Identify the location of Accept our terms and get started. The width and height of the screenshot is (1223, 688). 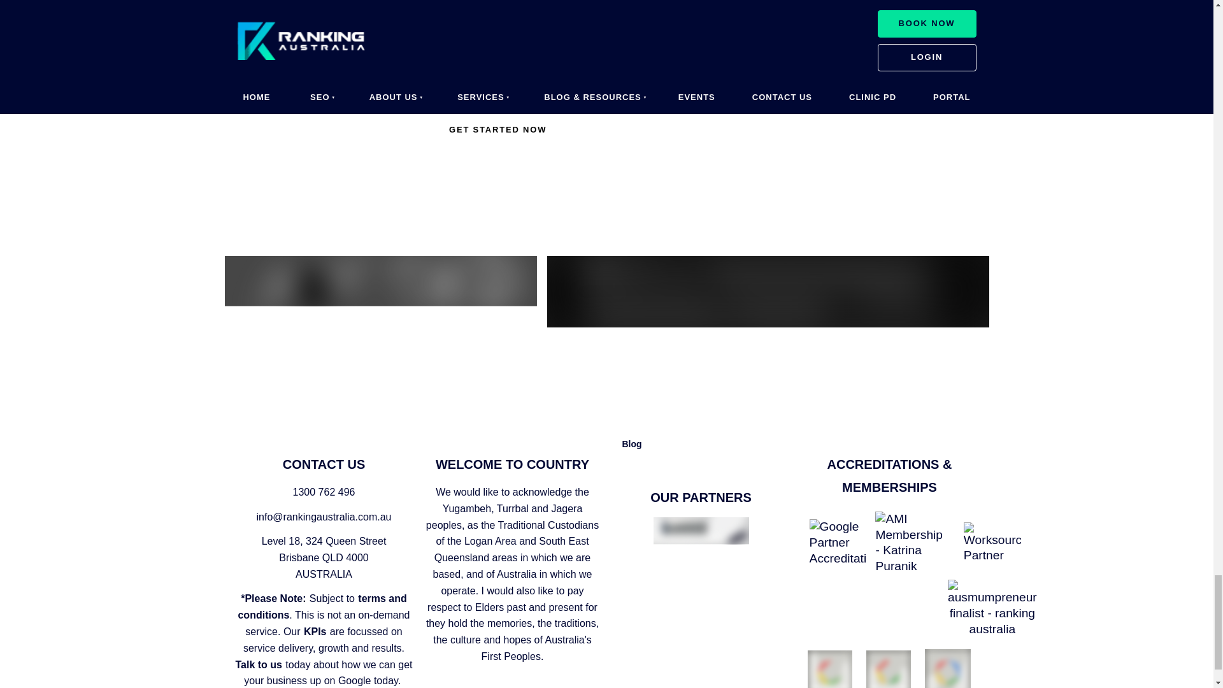
(497, 130).